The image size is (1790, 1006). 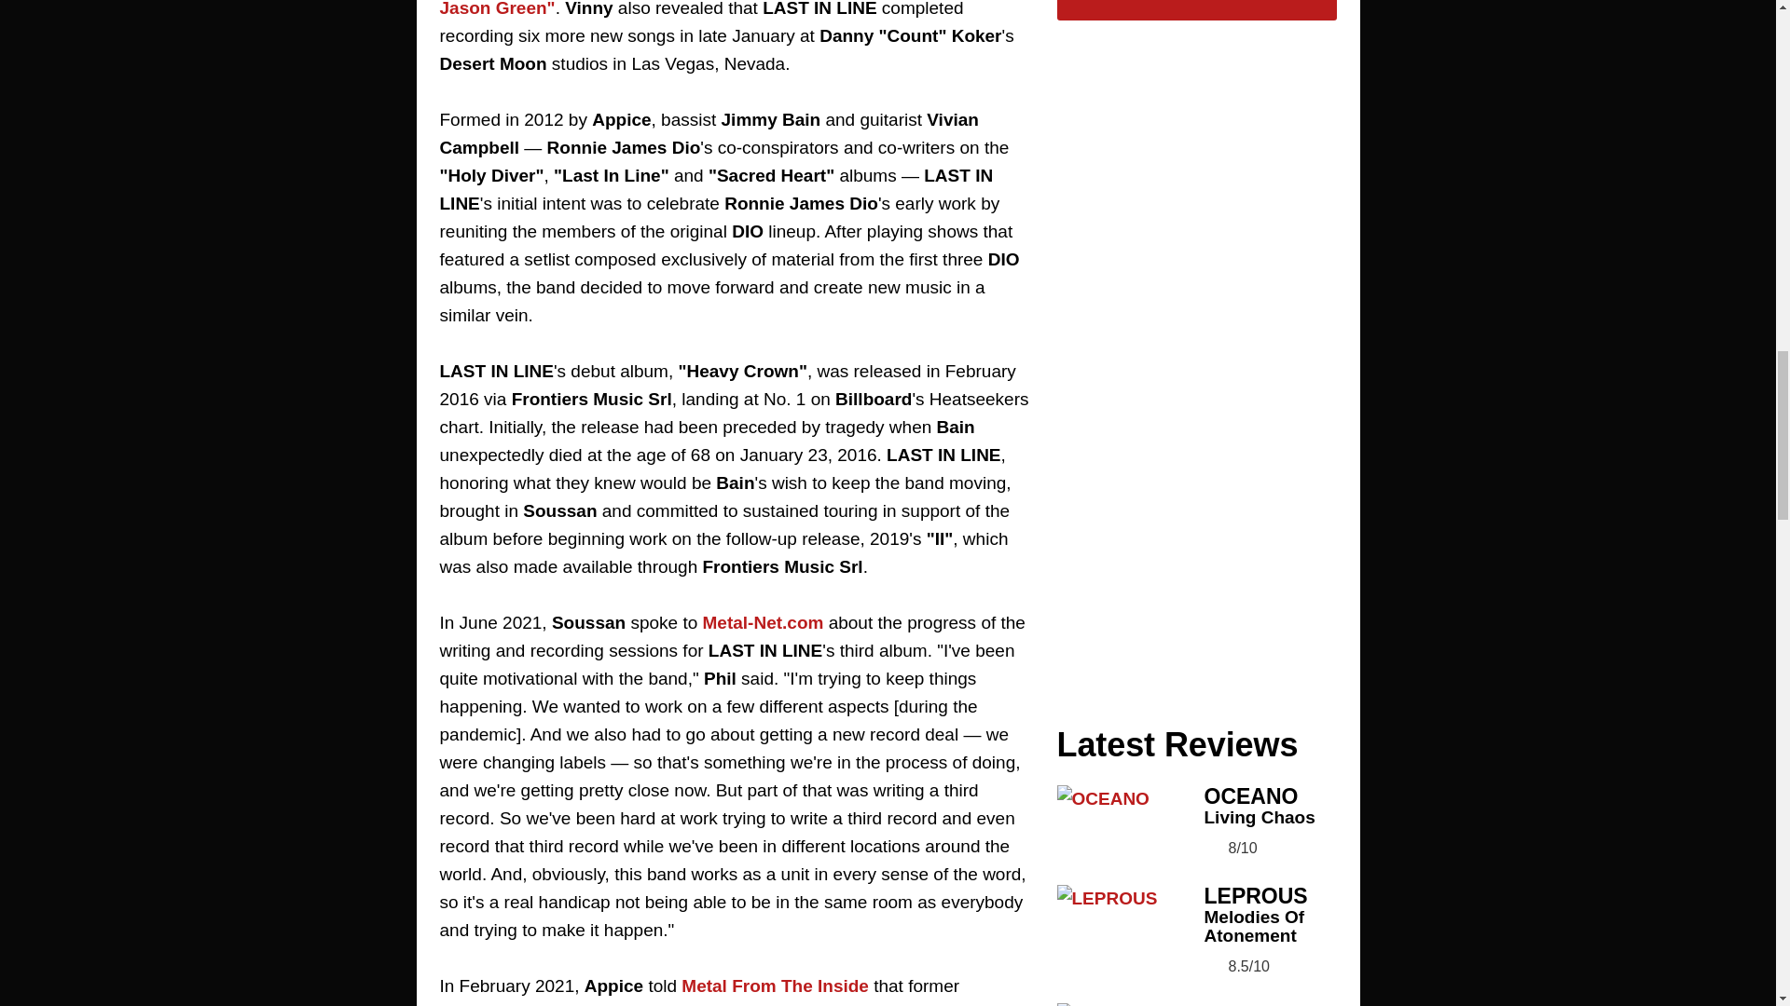 What do you see at coordinates (729, 9) in the screenshot?
I see `"Waste Some Time With Jason Green"` at bounding box center [729, 9].